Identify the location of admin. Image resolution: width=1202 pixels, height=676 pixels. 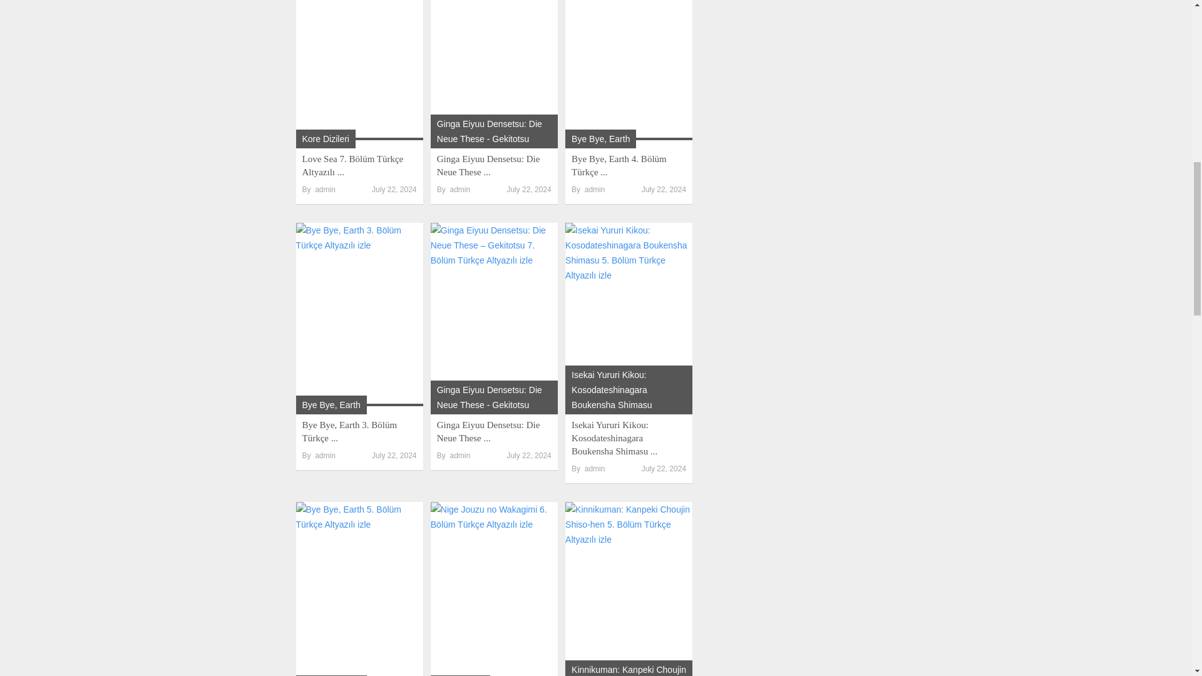
(325, 189).